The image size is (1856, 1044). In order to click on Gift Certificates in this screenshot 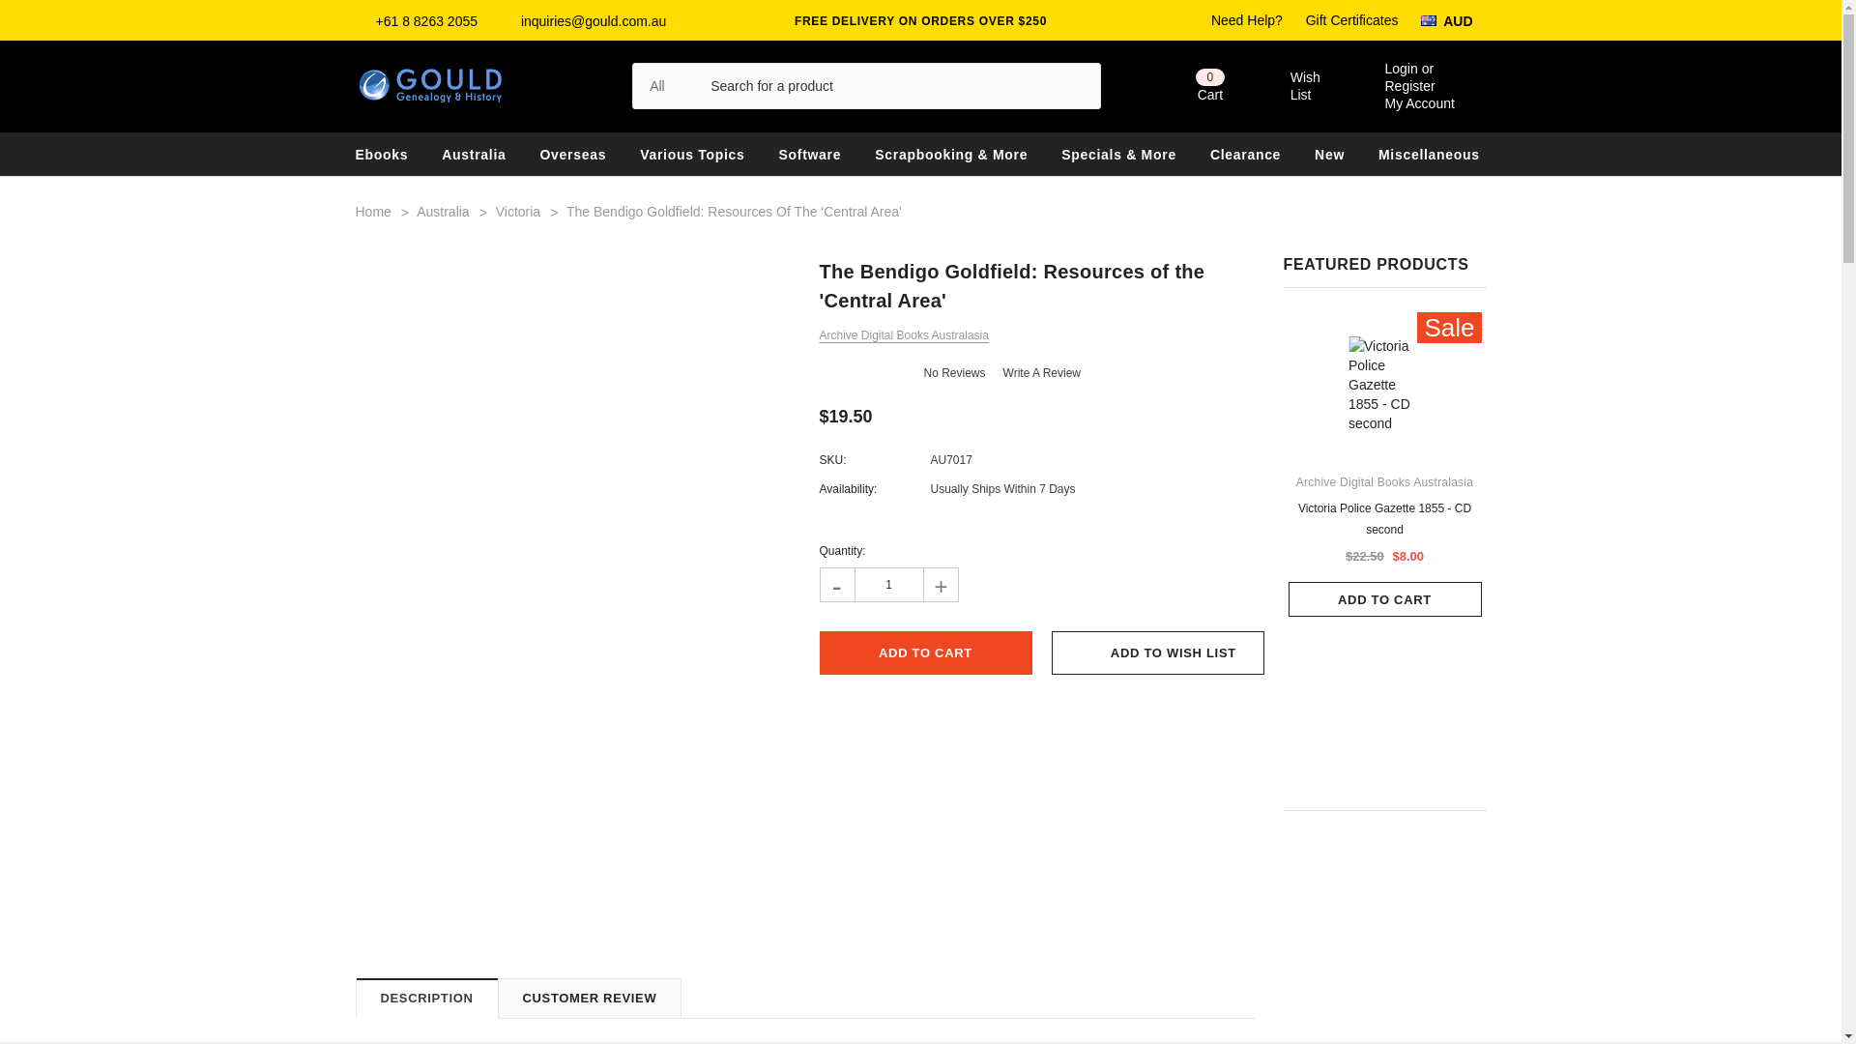, I will do `click(1286, 85)`.